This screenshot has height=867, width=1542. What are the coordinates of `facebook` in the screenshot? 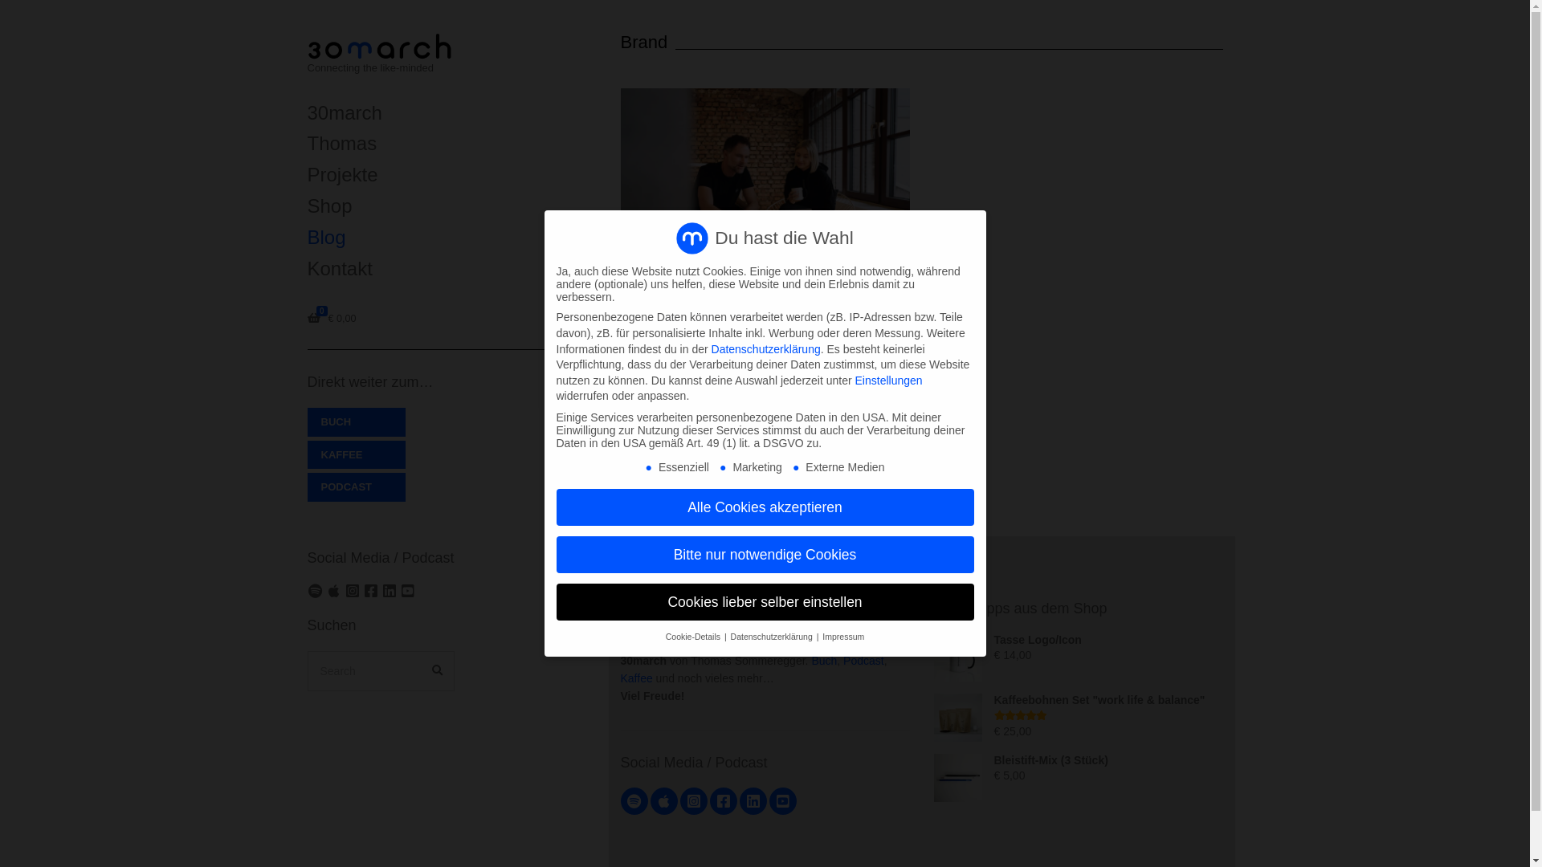 It's located at (371, 591).